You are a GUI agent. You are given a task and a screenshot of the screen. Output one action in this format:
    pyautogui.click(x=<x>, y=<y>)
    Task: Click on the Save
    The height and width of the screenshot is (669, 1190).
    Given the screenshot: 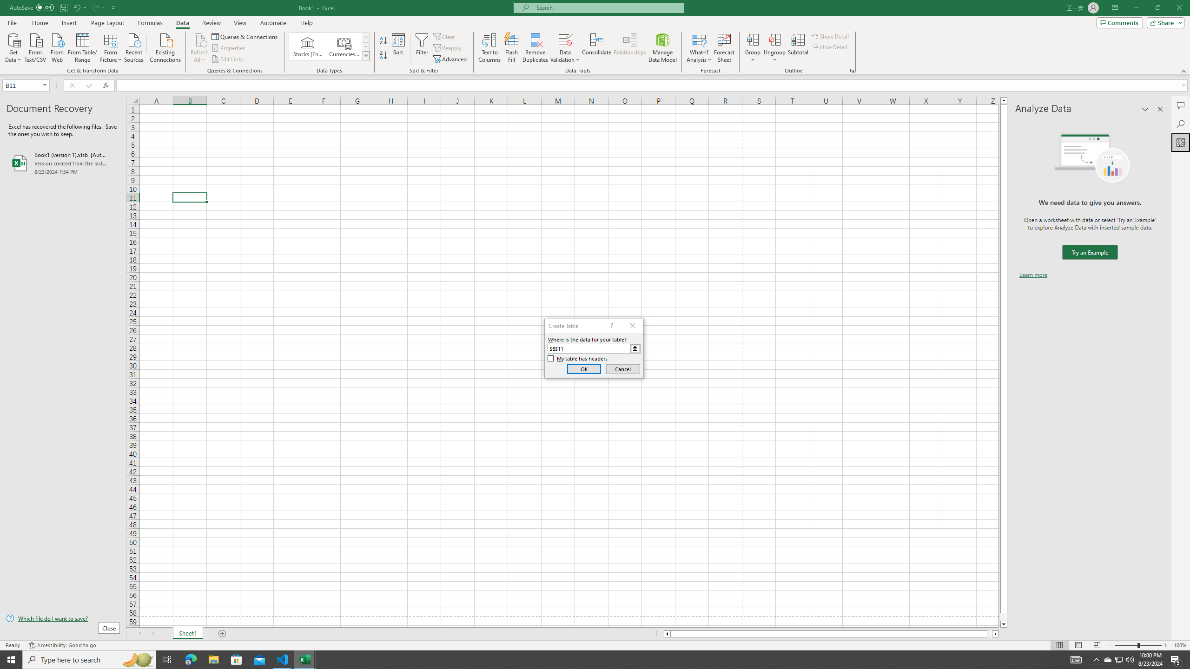 What is the action you would take?
    pyautogui.click(x=63, y=7)
    